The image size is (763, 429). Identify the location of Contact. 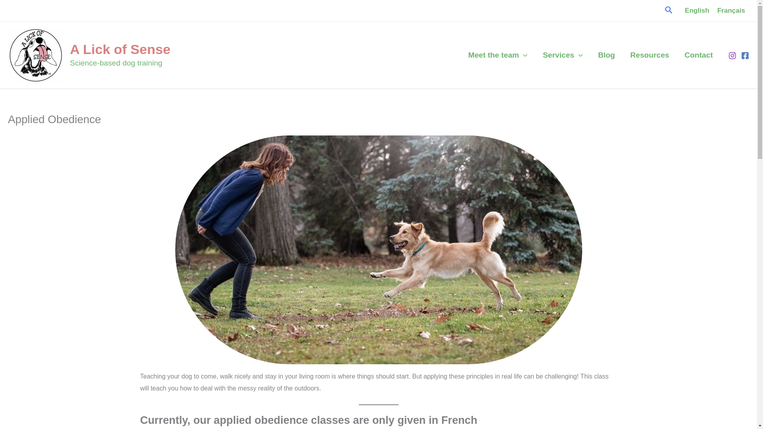
(699, 55).